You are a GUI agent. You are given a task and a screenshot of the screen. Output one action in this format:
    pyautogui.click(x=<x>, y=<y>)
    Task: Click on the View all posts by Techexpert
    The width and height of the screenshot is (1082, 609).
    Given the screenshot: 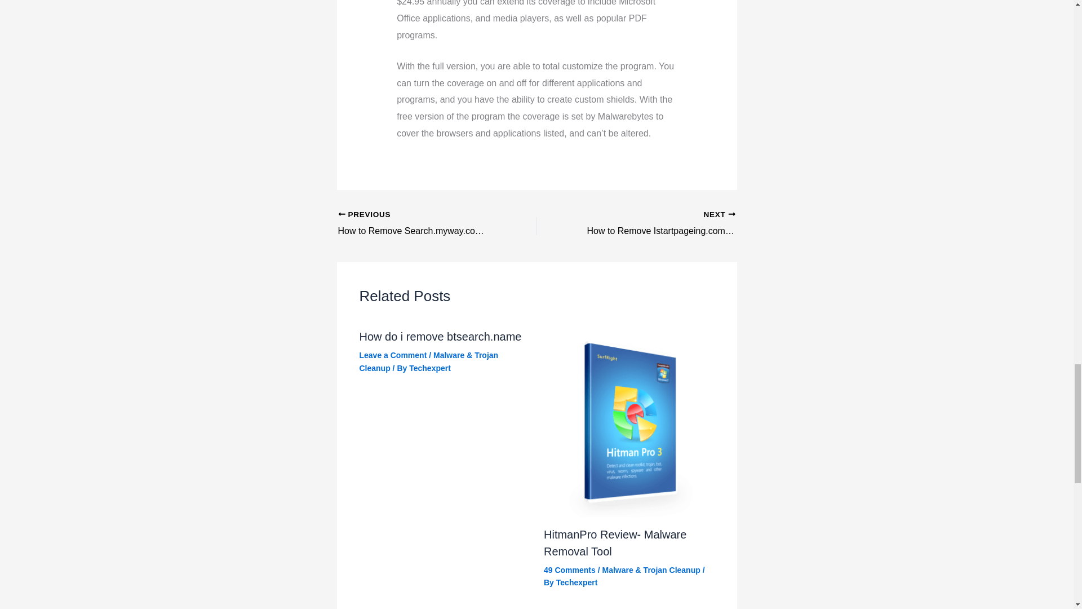 What is the action you would take?
    pyautogui.click(x=429, y=368)
    